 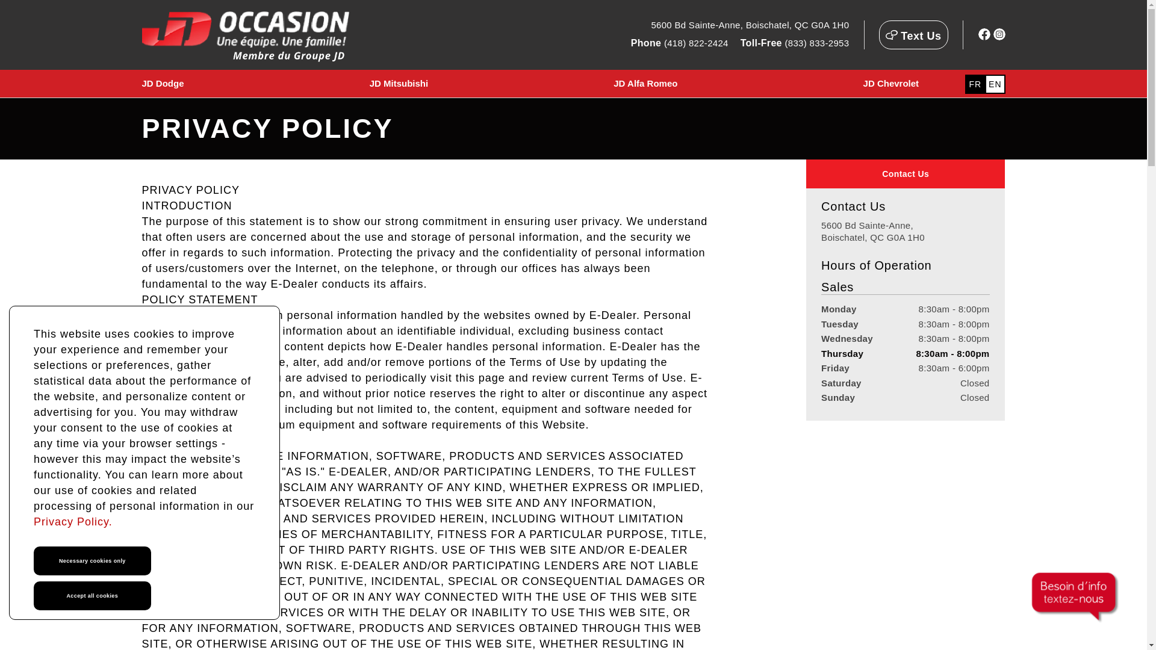 I want to click on FR, so click(x=891, y=83).